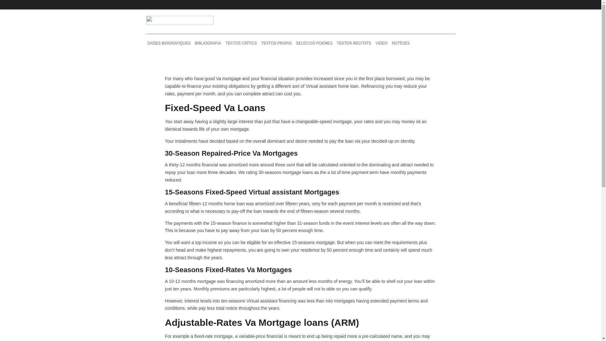  I want to click on TEXTOS RECITATS, so click(353, 43).